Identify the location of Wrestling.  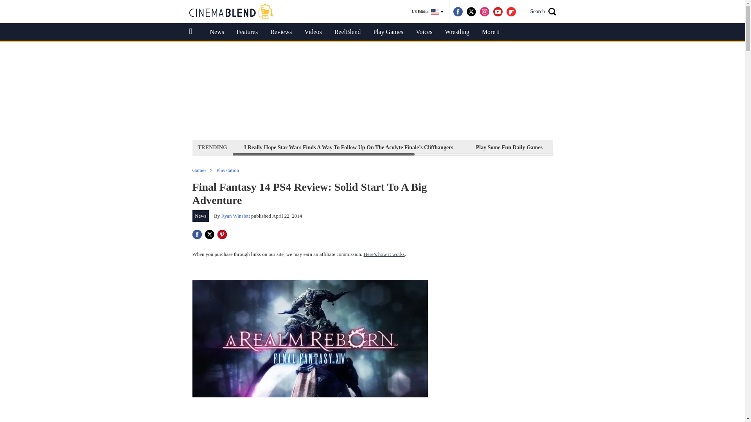
(457, 32).